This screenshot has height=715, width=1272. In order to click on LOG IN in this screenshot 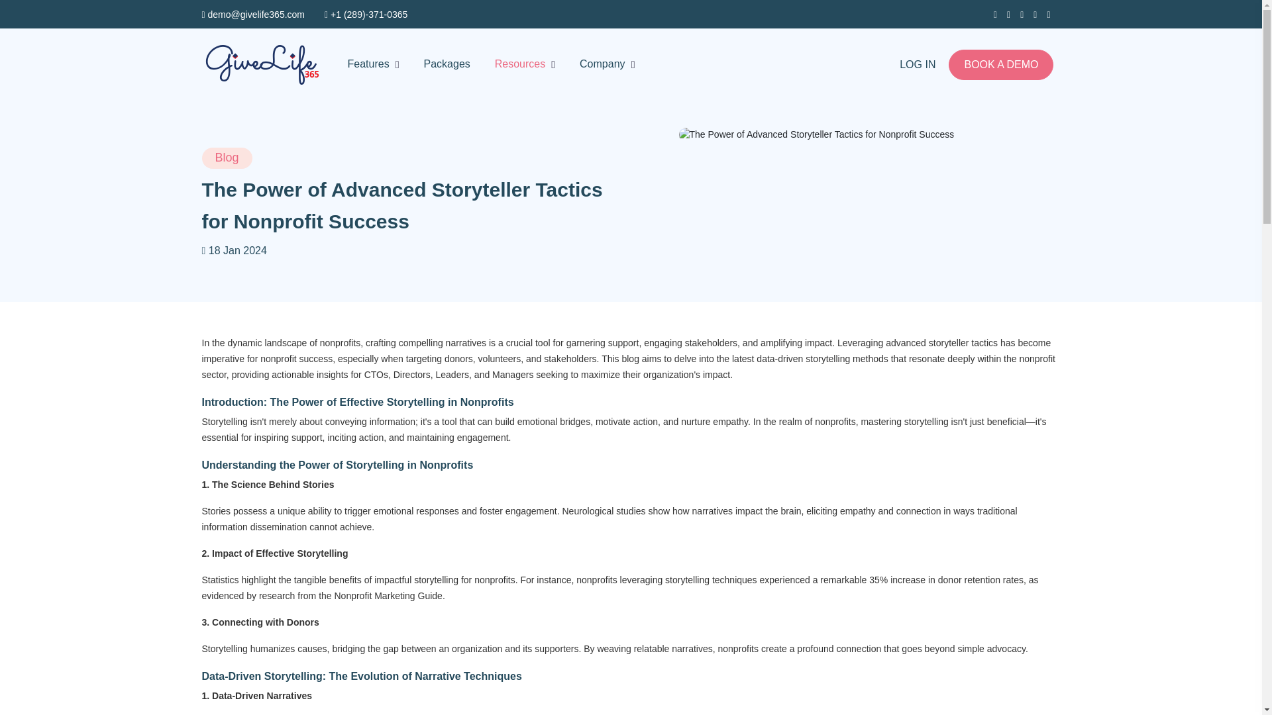, I will do `click(917, 64)`.